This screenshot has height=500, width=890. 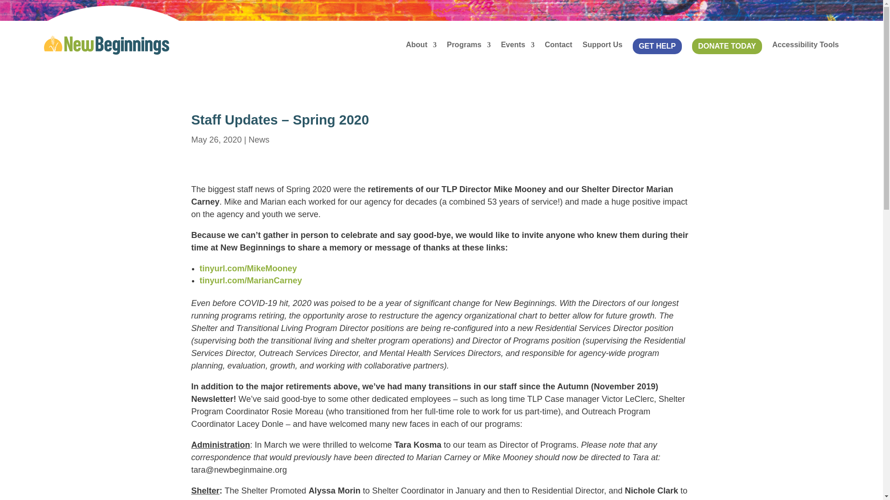 I want to click on GET HELP, so click(x=657, y=45).